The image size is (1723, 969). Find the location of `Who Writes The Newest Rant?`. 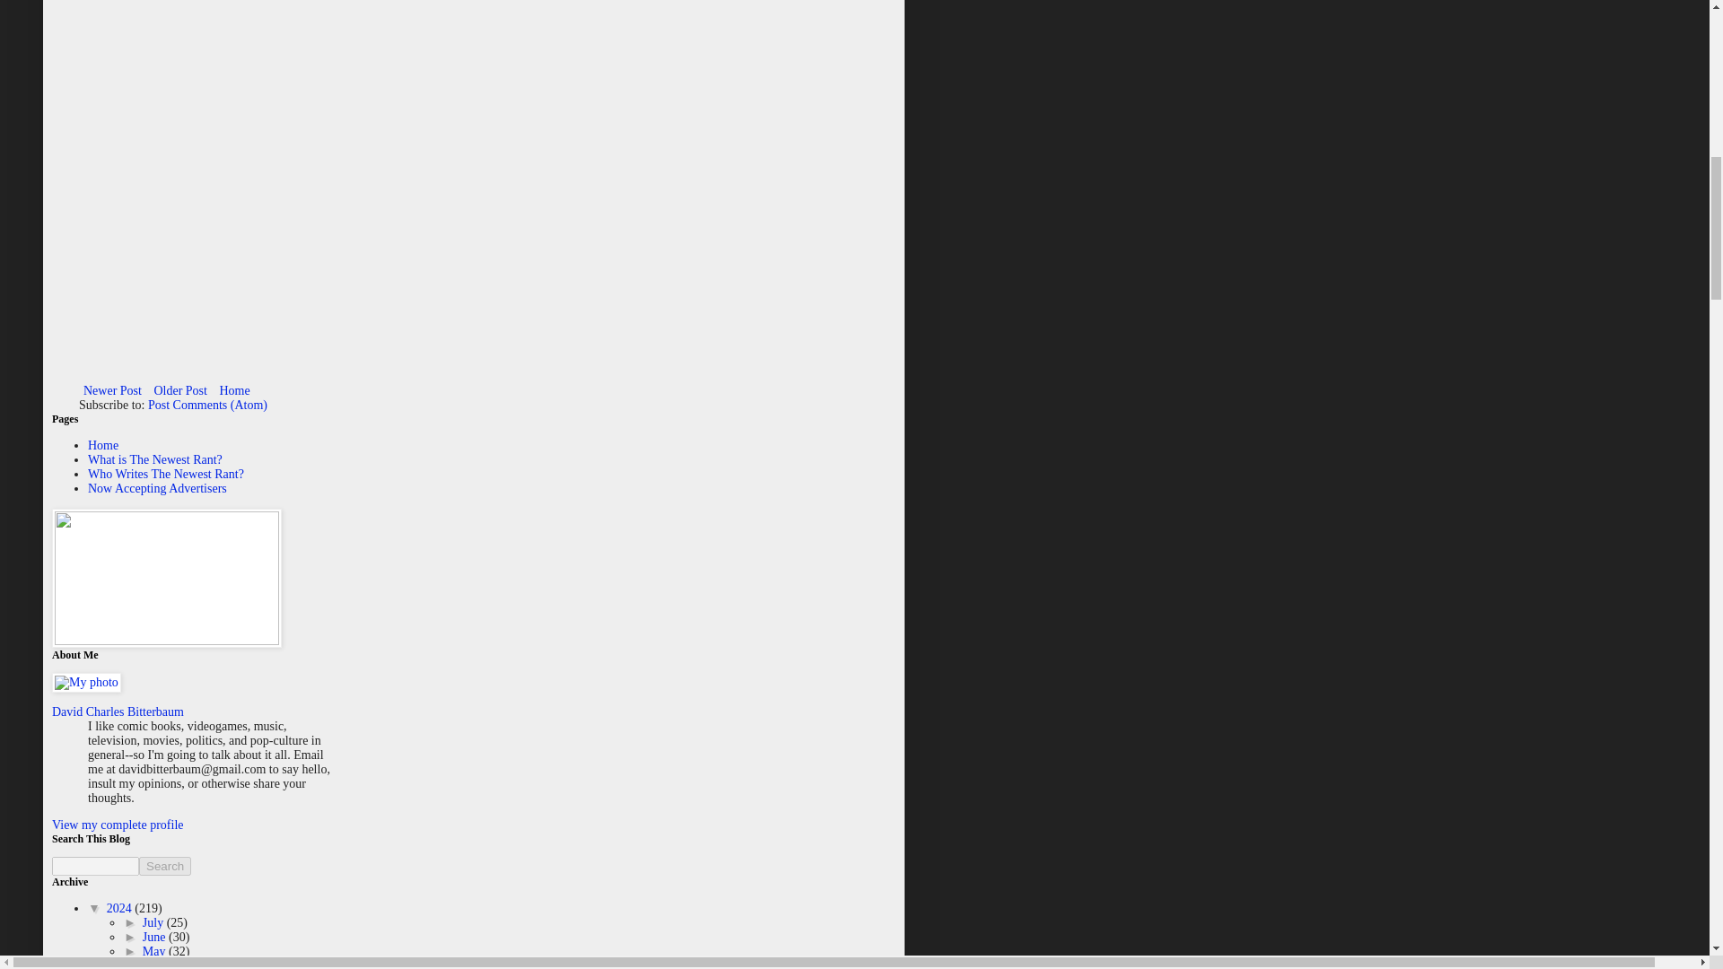

Who Writes The Newest Rant? is located at coordinates (165, 474).